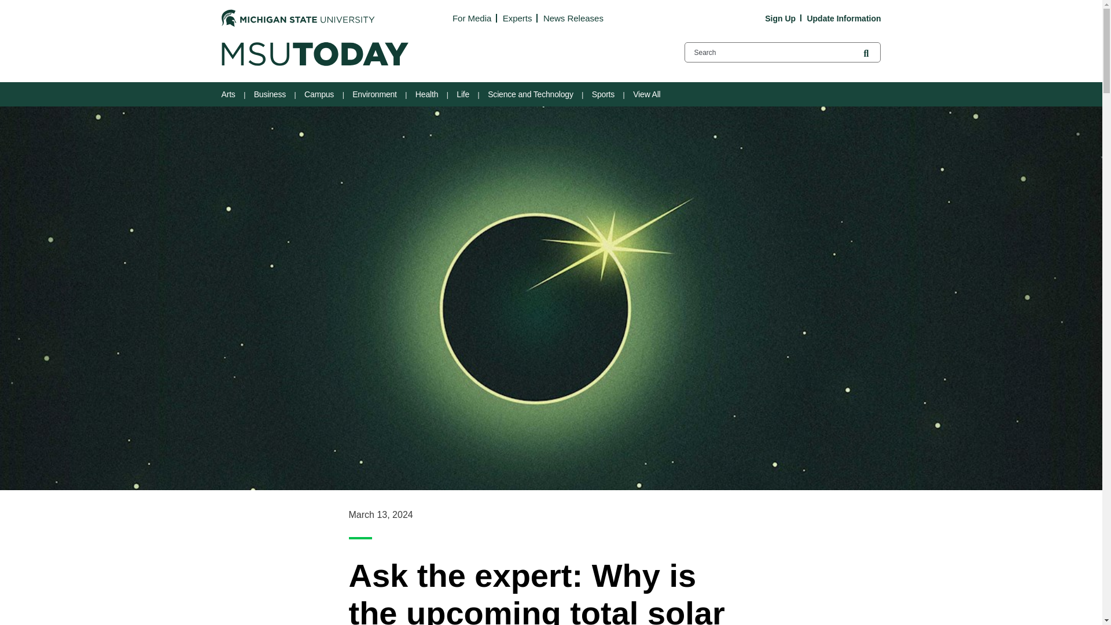 This screenshot has width=1111, height=625. I want to click on View All, so click(648, 94).